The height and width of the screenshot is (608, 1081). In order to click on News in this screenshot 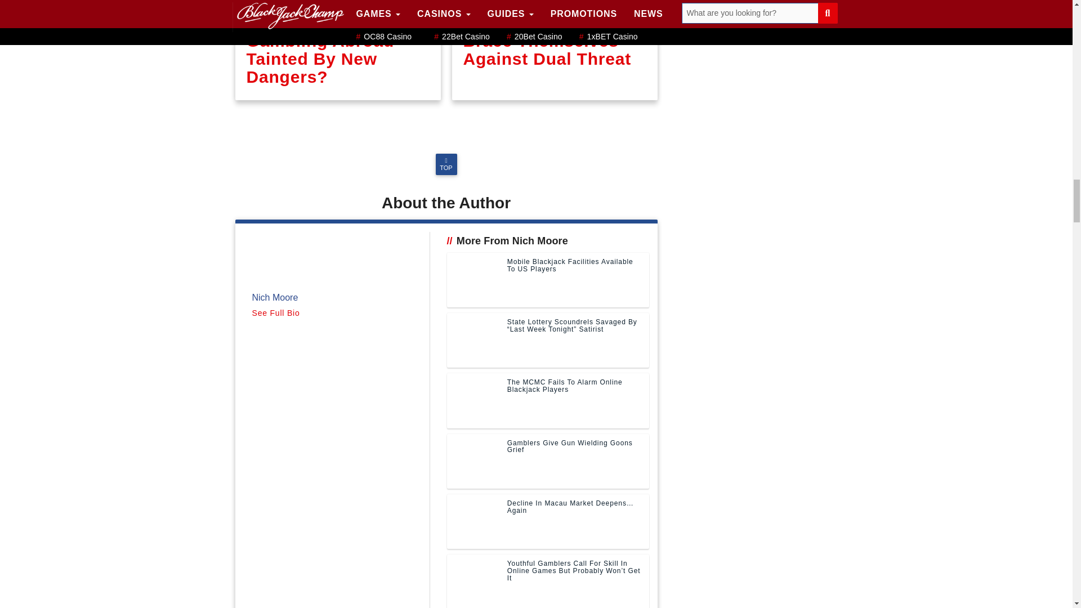, I will do `click(252, 4)`.